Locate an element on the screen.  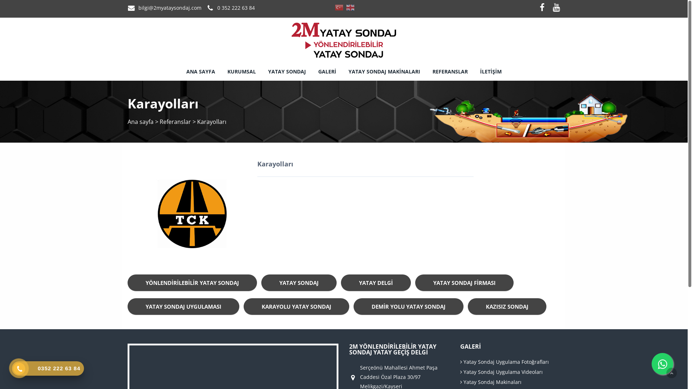
bilgi@2myataysondaj.com is located at coordinates (170, 8).